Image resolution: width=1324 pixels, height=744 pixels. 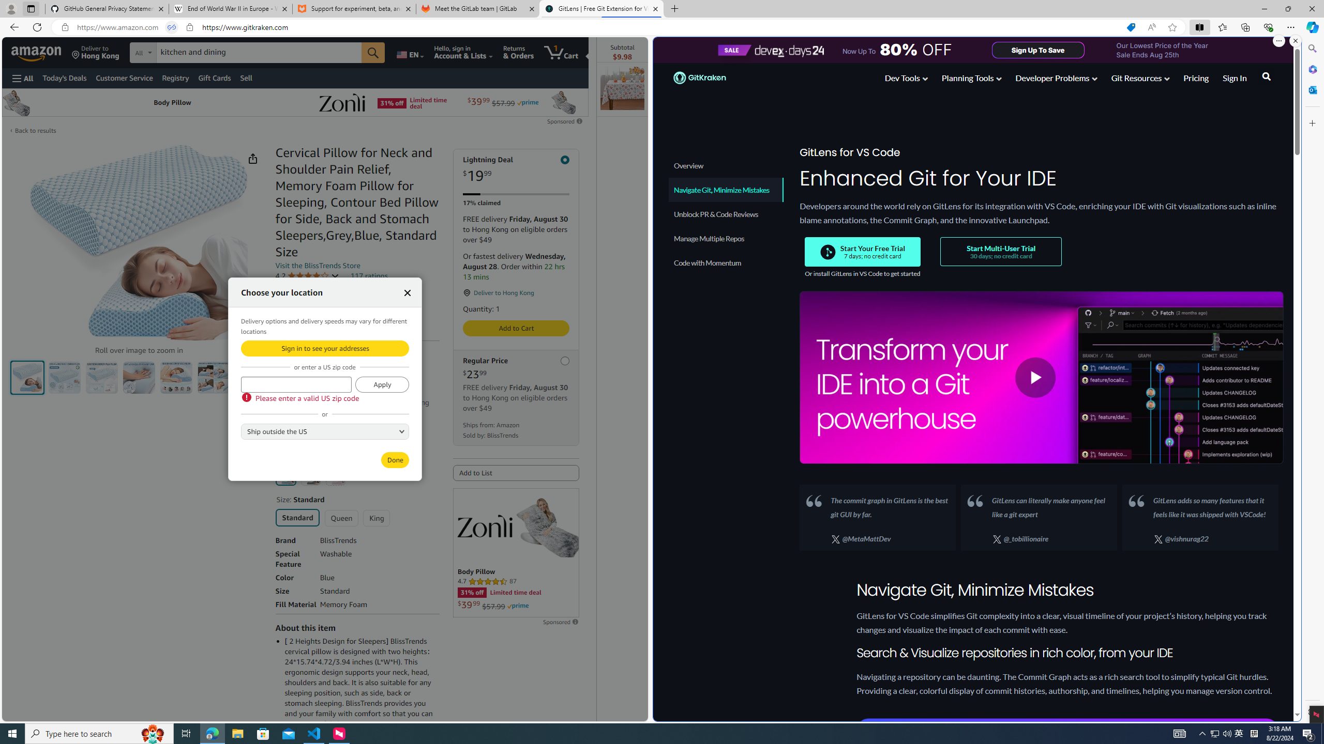 What do you see at coordinates (726, 190) in the screenshot?
I see `Navigate Git, Minimize Mistakes` at bounding box center [726, 190].